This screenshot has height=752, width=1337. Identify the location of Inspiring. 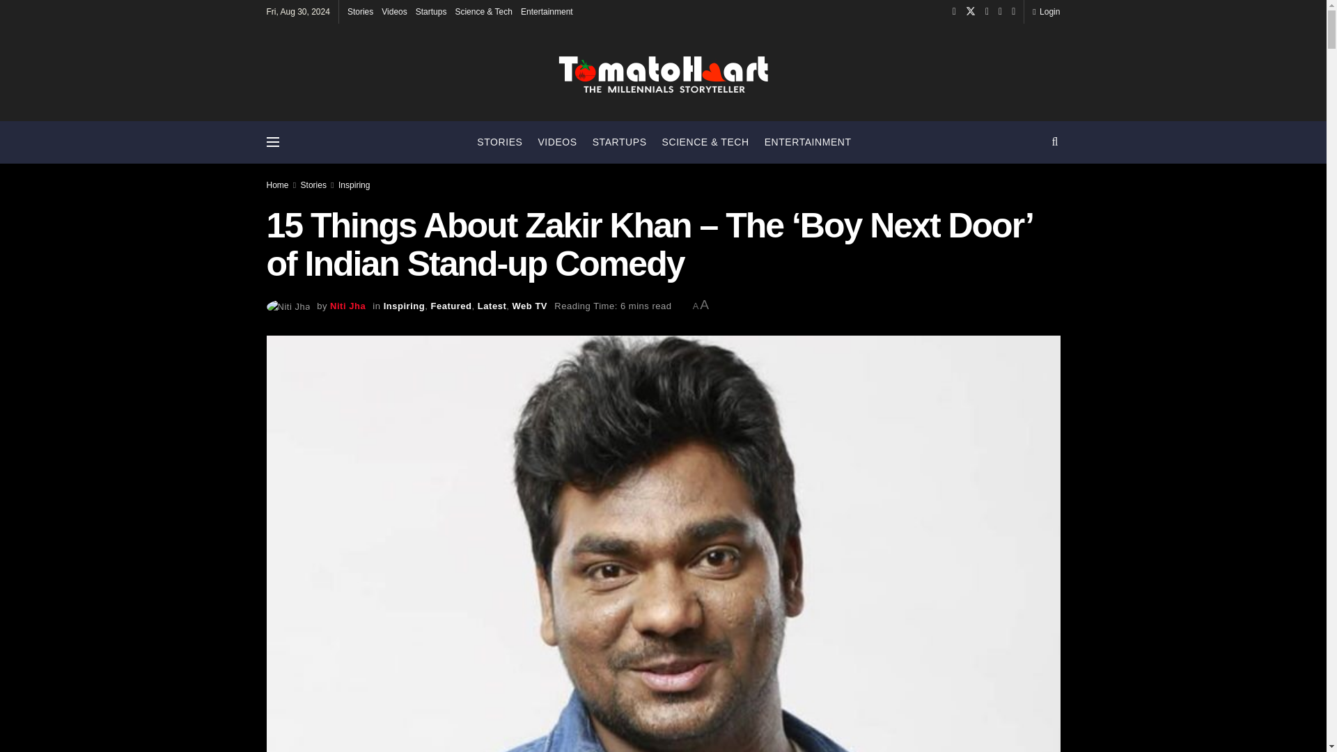
(354, 185).